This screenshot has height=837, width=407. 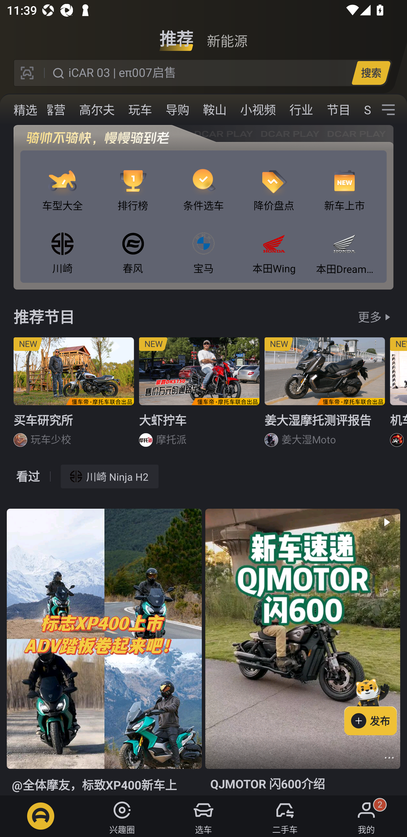 I want to click on 新能源, so click(x=227, y=35).